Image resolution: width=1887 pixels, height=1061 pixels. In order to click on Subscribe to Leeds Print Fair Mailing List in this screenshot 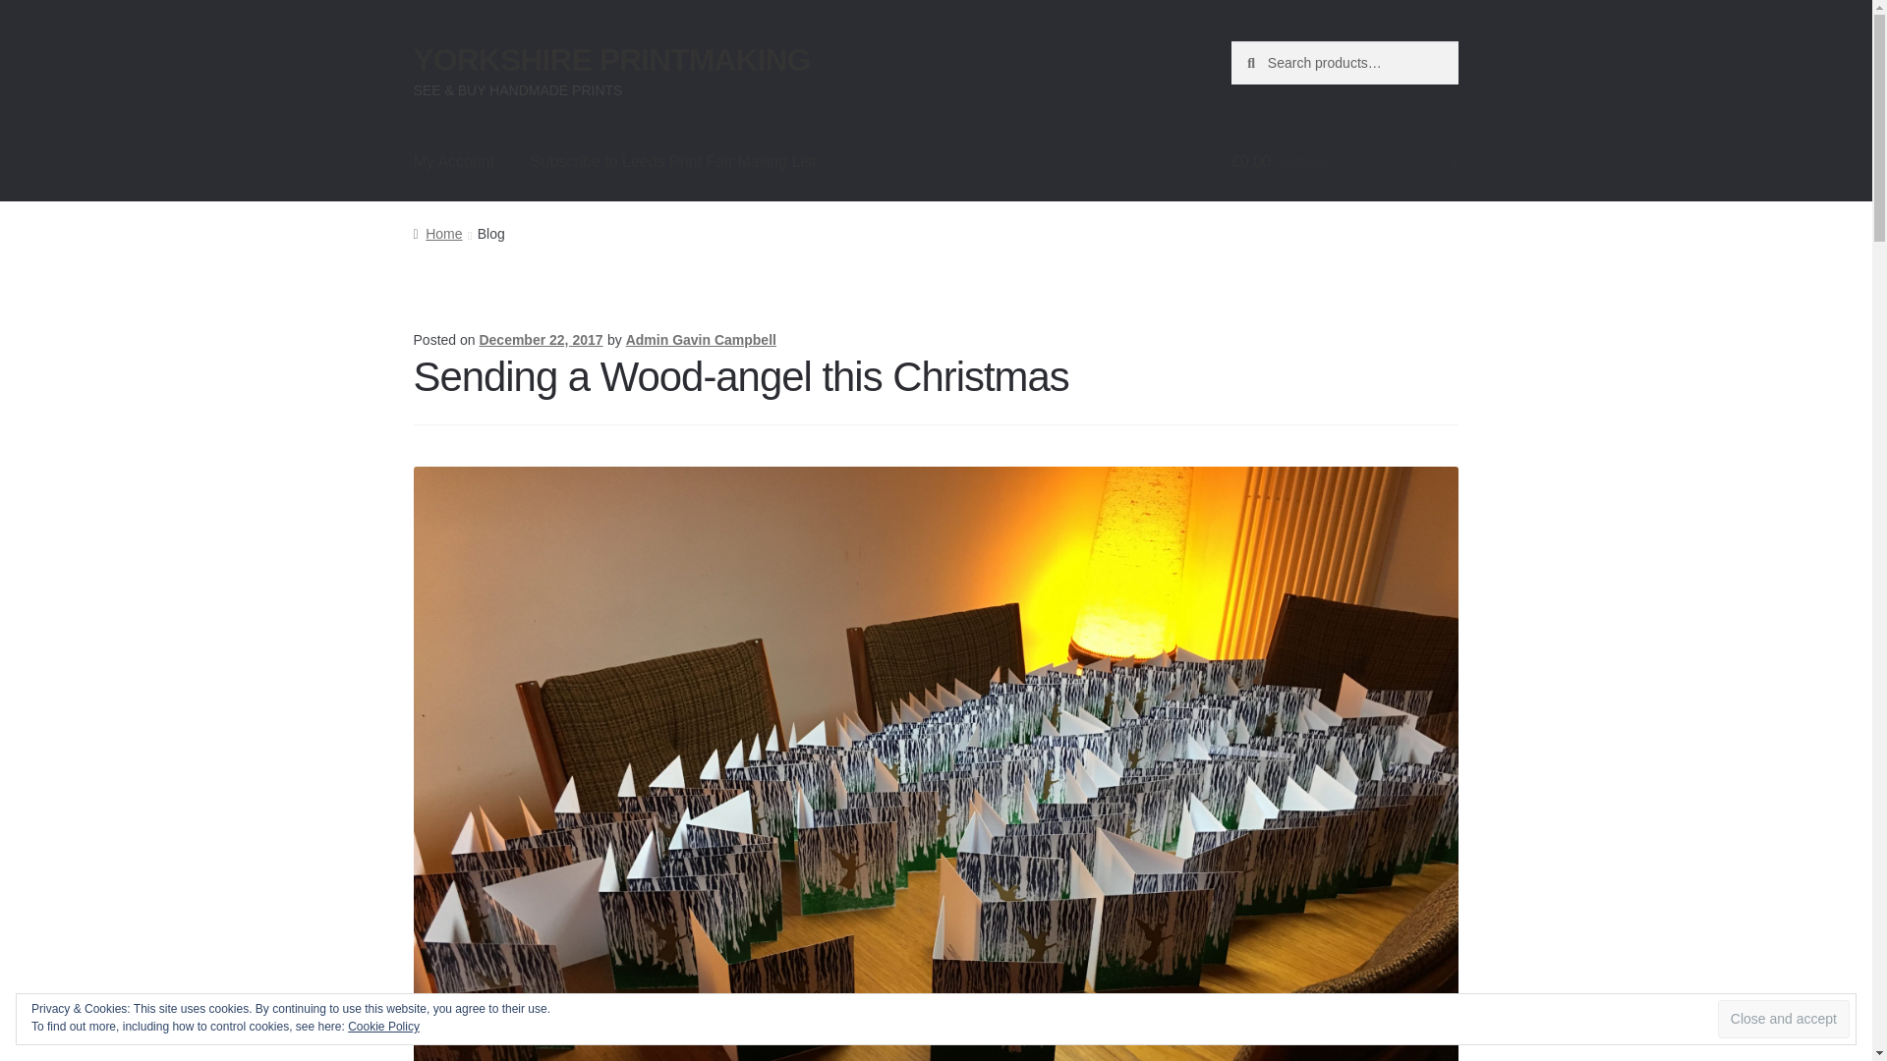, I will do `click(673, 162)`.